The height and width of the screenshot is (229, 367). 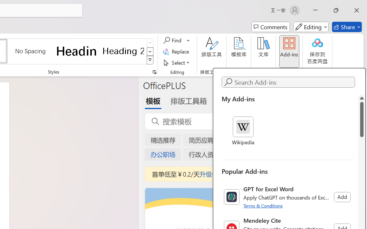 What do you see at coordinates (336, 10) in the screenshot?
I see `Restore Down` at bounding box center [336, 10].